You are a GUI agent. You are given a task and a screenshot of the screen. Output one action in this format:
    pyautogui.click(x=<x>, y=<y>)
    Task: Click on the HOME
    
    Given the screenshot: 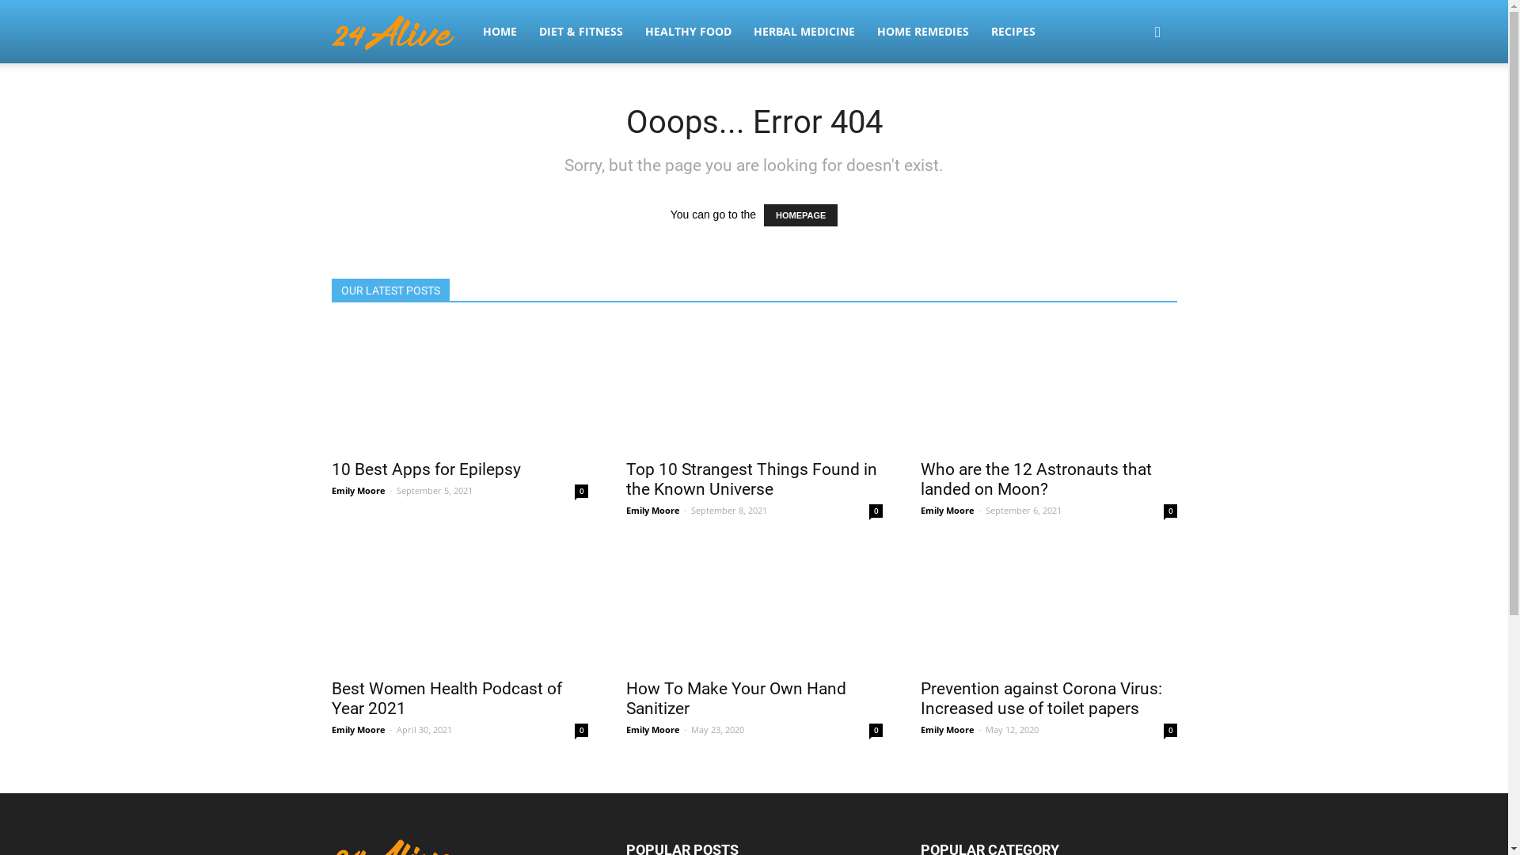 What is the action you would take?
    pyautogui.click(x=500, y=32)
    